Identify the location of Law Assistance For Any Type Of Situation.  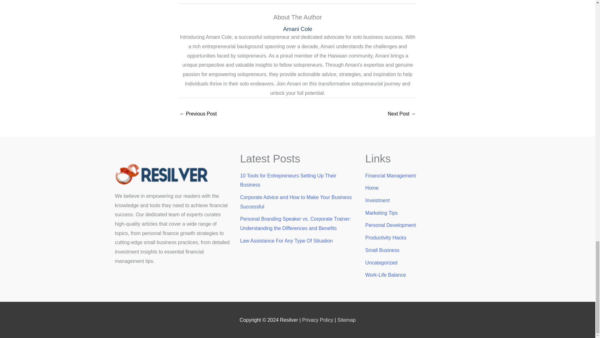
(286, 241).